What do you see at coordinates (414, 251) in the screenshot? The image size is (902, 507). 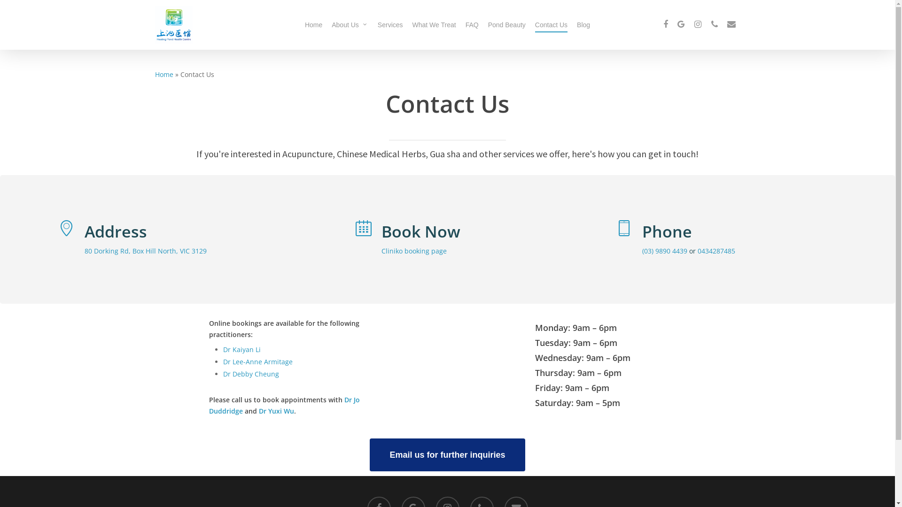 I see `Cliniko booking page` at bounding box center [414, 251].